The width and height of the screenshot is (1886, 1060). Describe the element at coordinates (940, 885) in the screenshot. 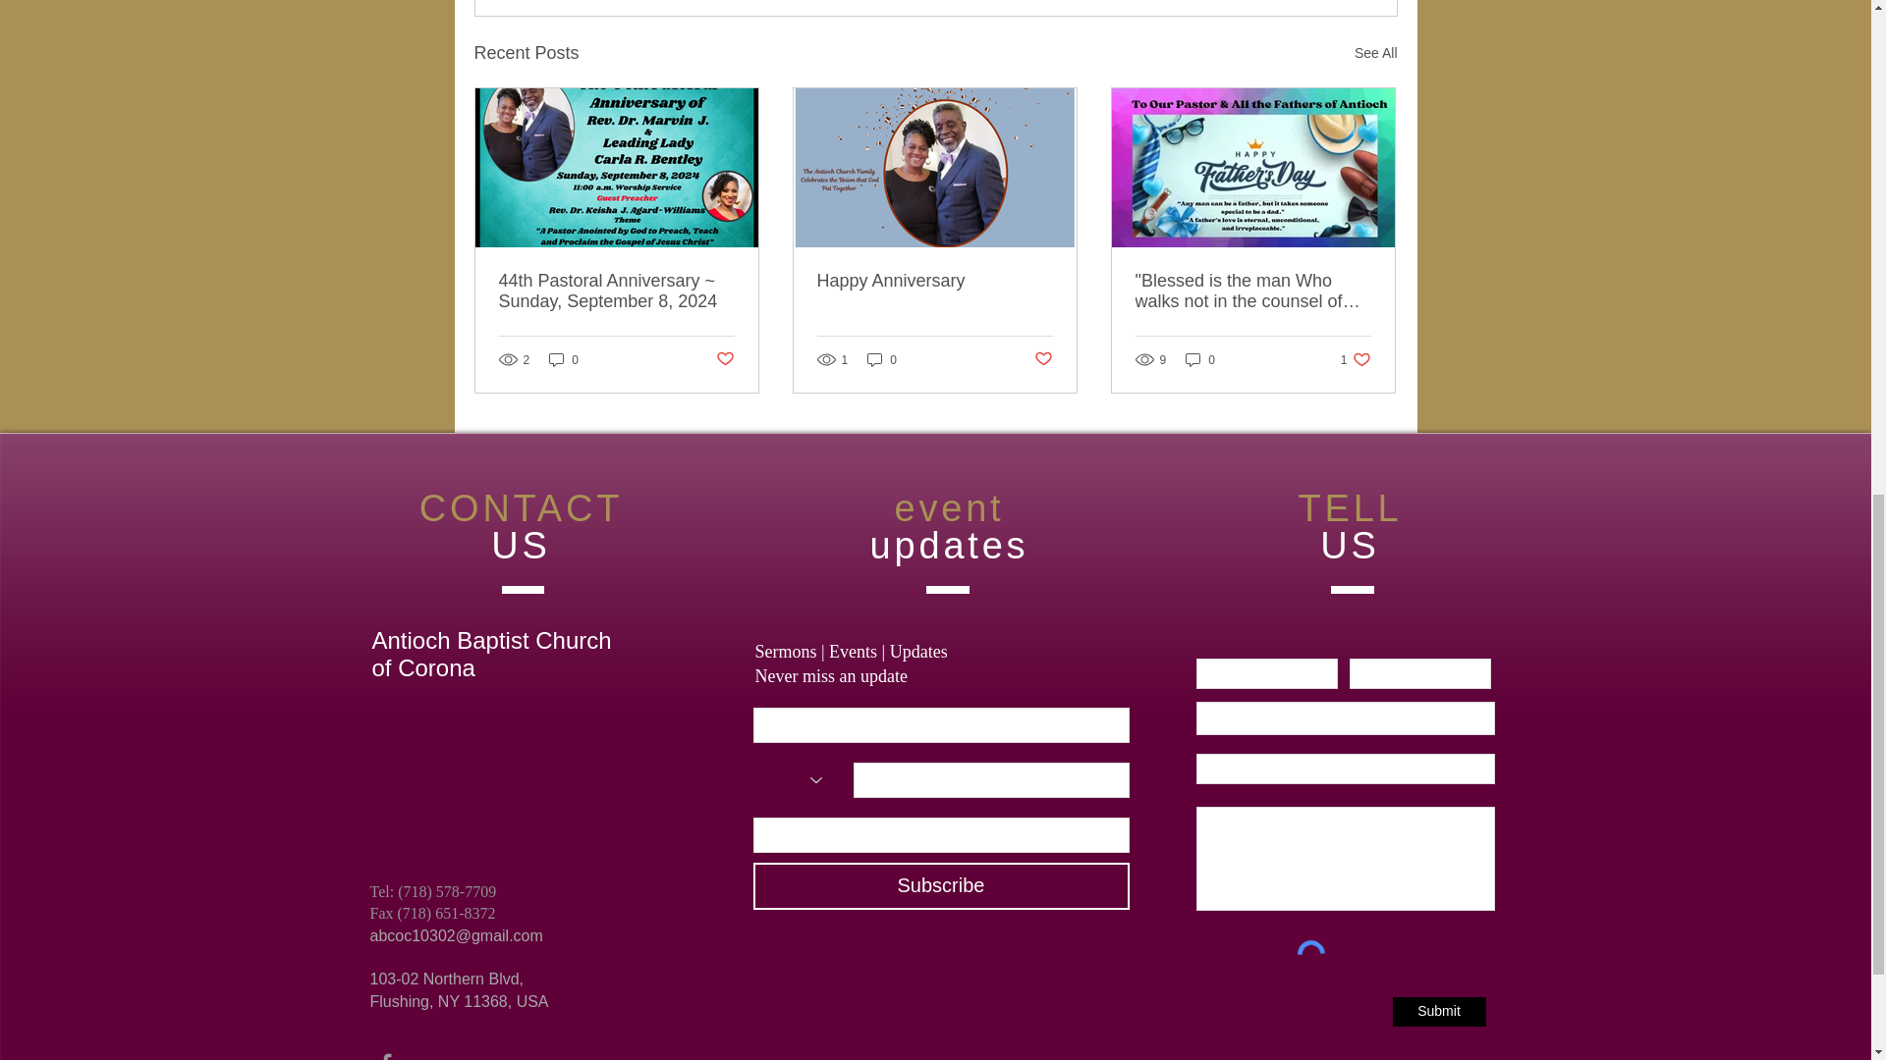

I see `Subscribe` at that location.